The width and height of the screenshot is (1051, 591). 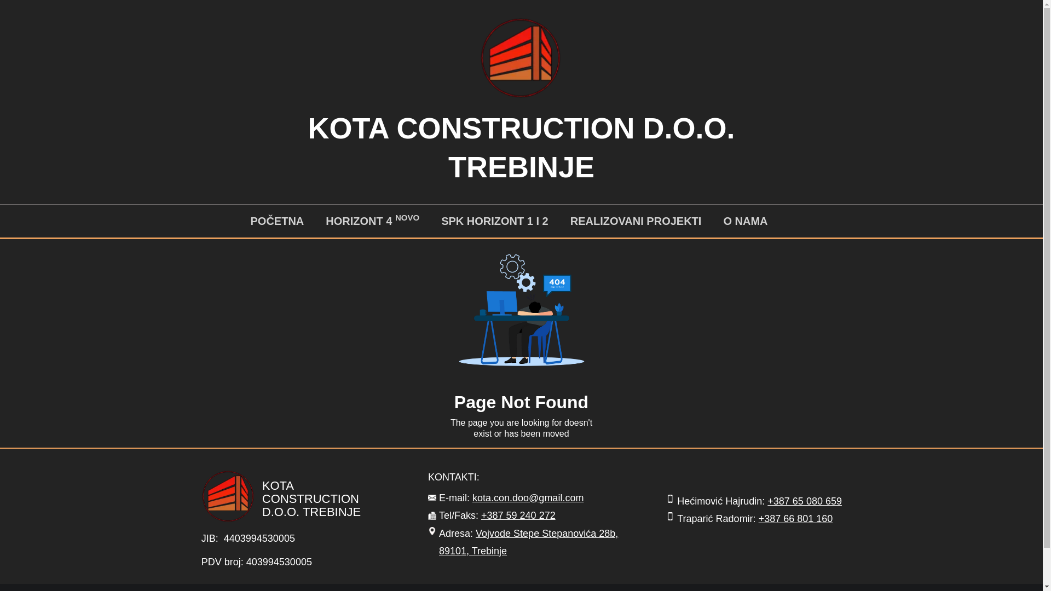 What do you see at coordinates (636, 221) in the screenshot?
I see `REALIZOVANI PROJEKTI` at bounding box center [636, 221].